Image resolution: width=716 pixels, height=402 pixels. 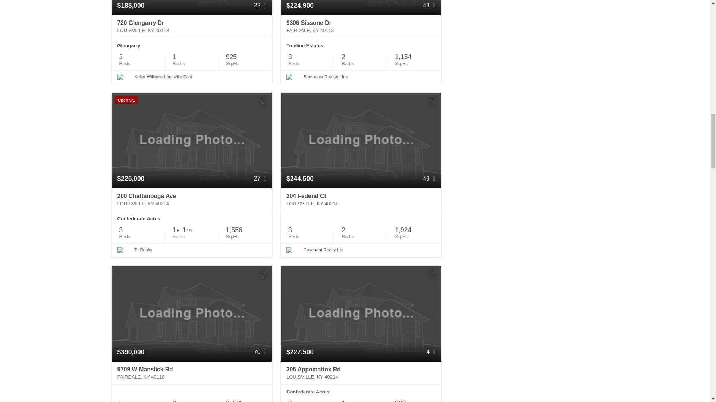 What do you see at coordinates (192, 373) in the screenshot?
I see `9709 W Manslick Rd Fairdale,  KY 40118` at bounding box center [192, 373].